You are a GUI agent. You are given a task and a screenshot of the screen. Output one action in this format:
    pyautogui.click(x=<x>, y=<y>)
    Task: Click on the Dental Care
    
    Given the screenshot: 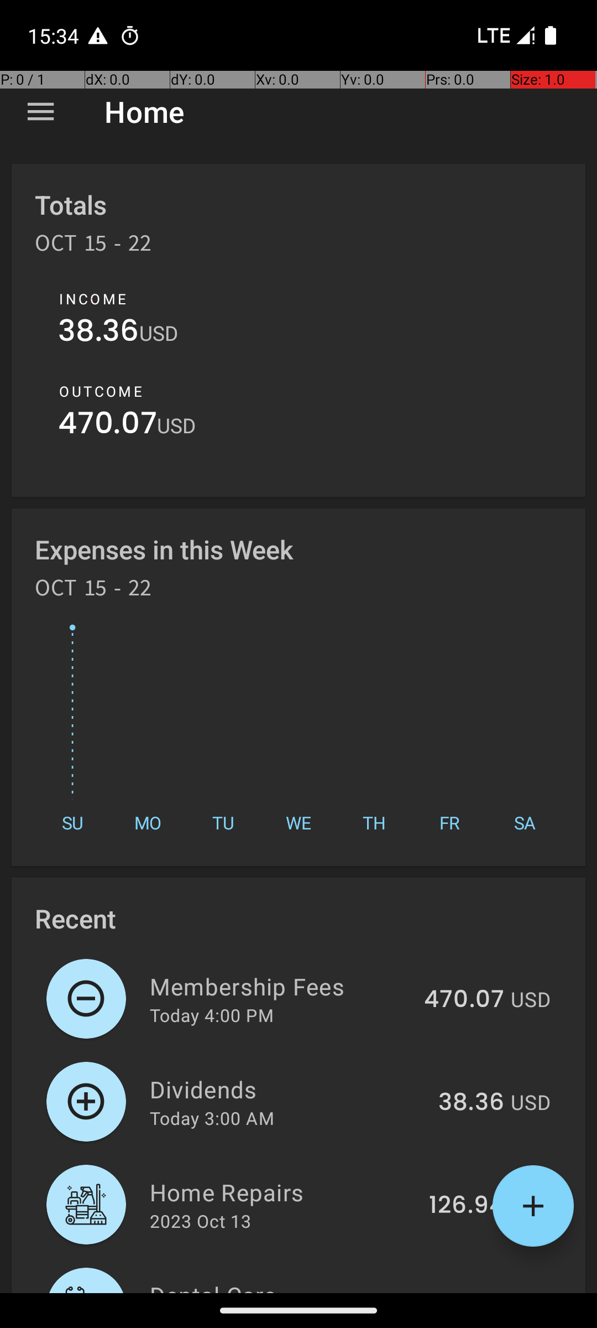 What is the action you would take?
    pyautogui.click(x=296, y=1286)
    